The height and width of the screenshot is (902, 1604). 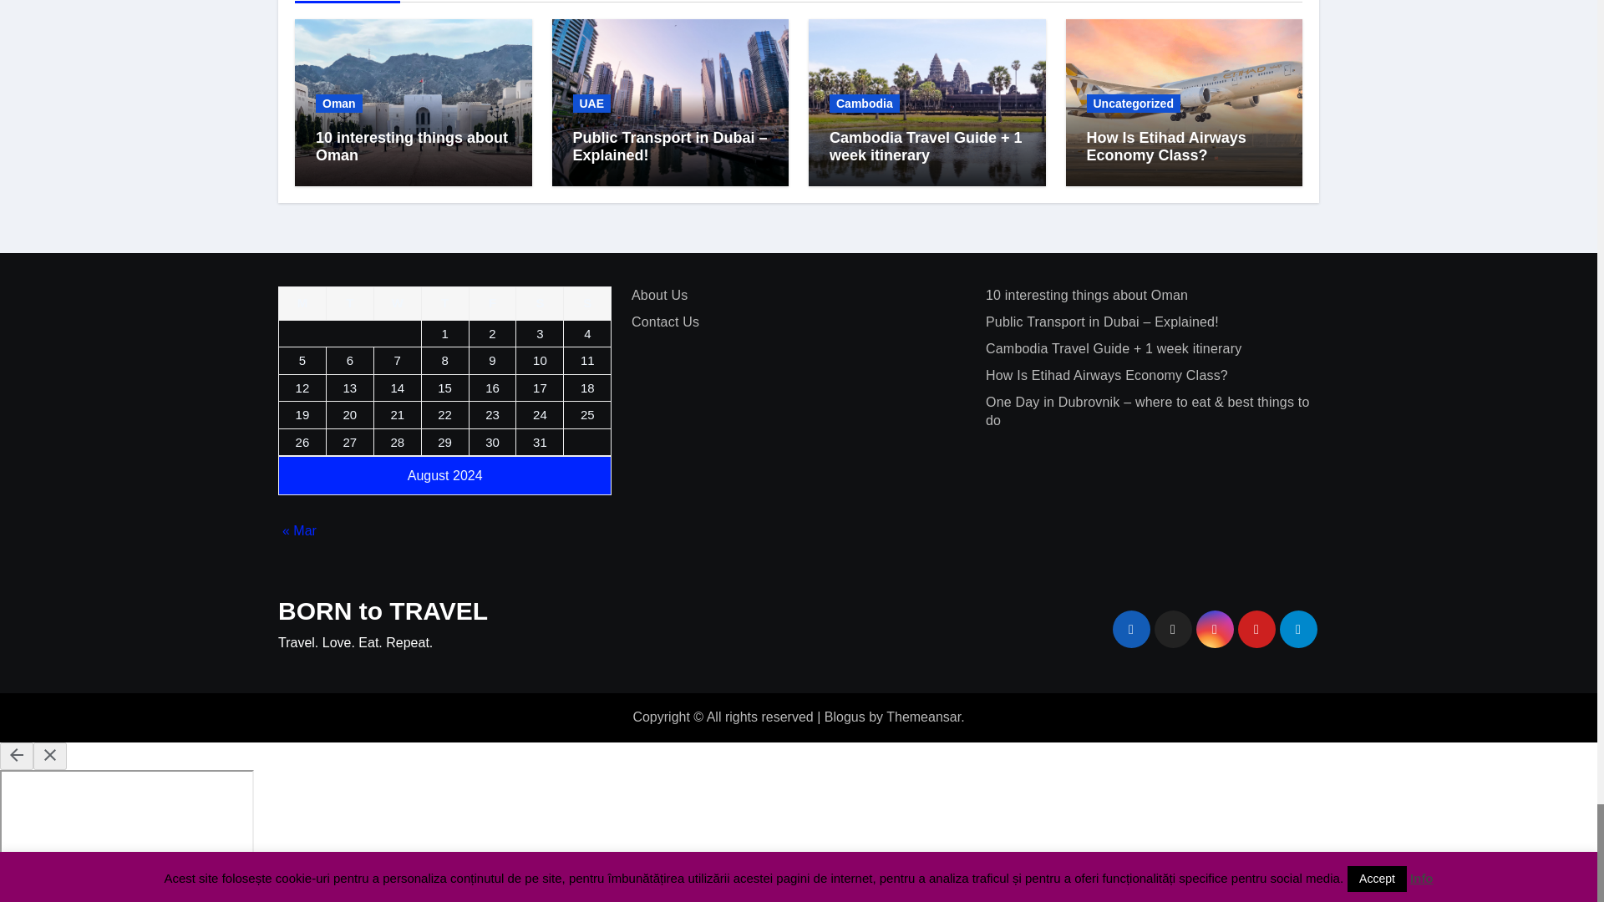 I want to click on Permalink to: How Is Etihad Airways Economy Class?, so click(x=1165, y=147).